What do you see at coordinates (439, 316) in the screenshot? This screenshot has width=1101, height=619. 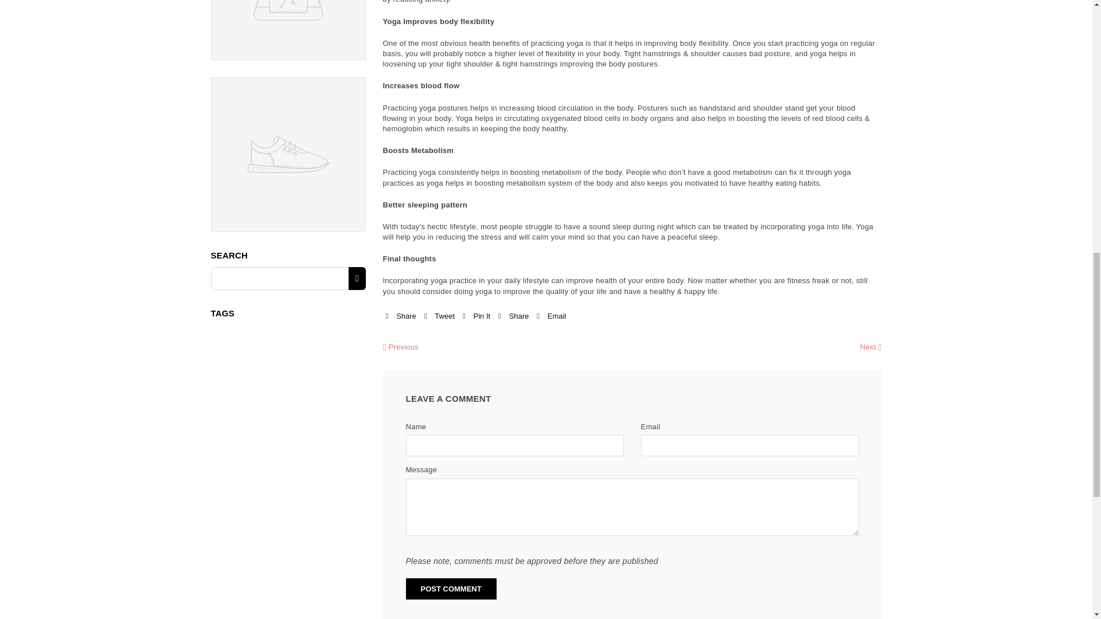 I see `Tweet` at bounding box center [439, 316].